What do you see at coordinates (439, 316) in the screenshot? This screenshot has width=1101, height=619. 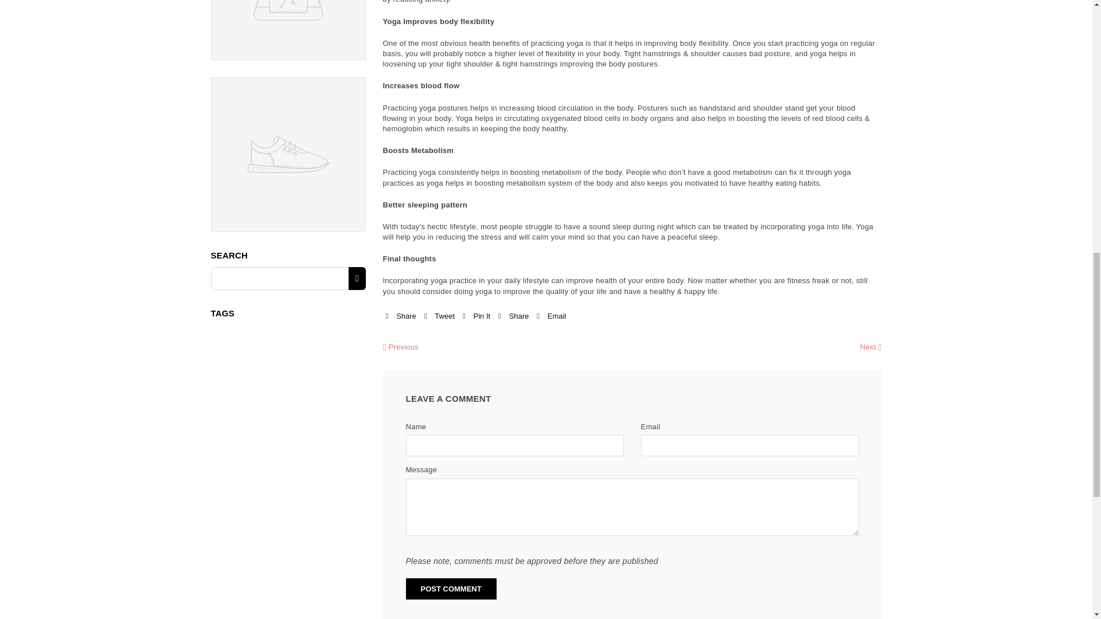 I see `Tweet` at bounding box center [439, 316].